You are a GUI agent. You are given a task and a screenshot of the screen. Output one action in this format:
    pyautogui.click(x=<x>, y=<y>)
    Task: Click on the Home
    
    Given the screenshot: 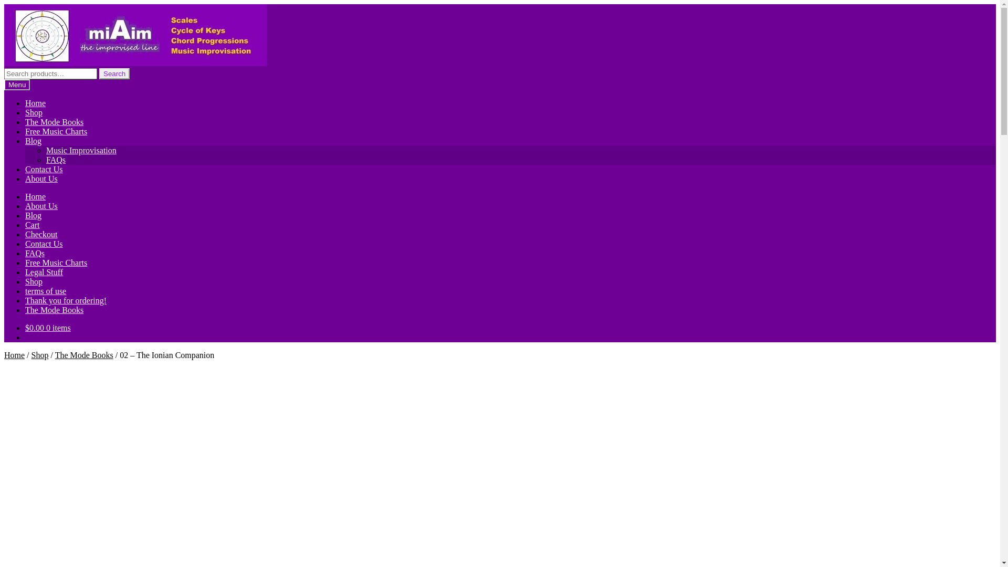 What is the action you would take?
    pyautogui.click(x=15, y=355)
    